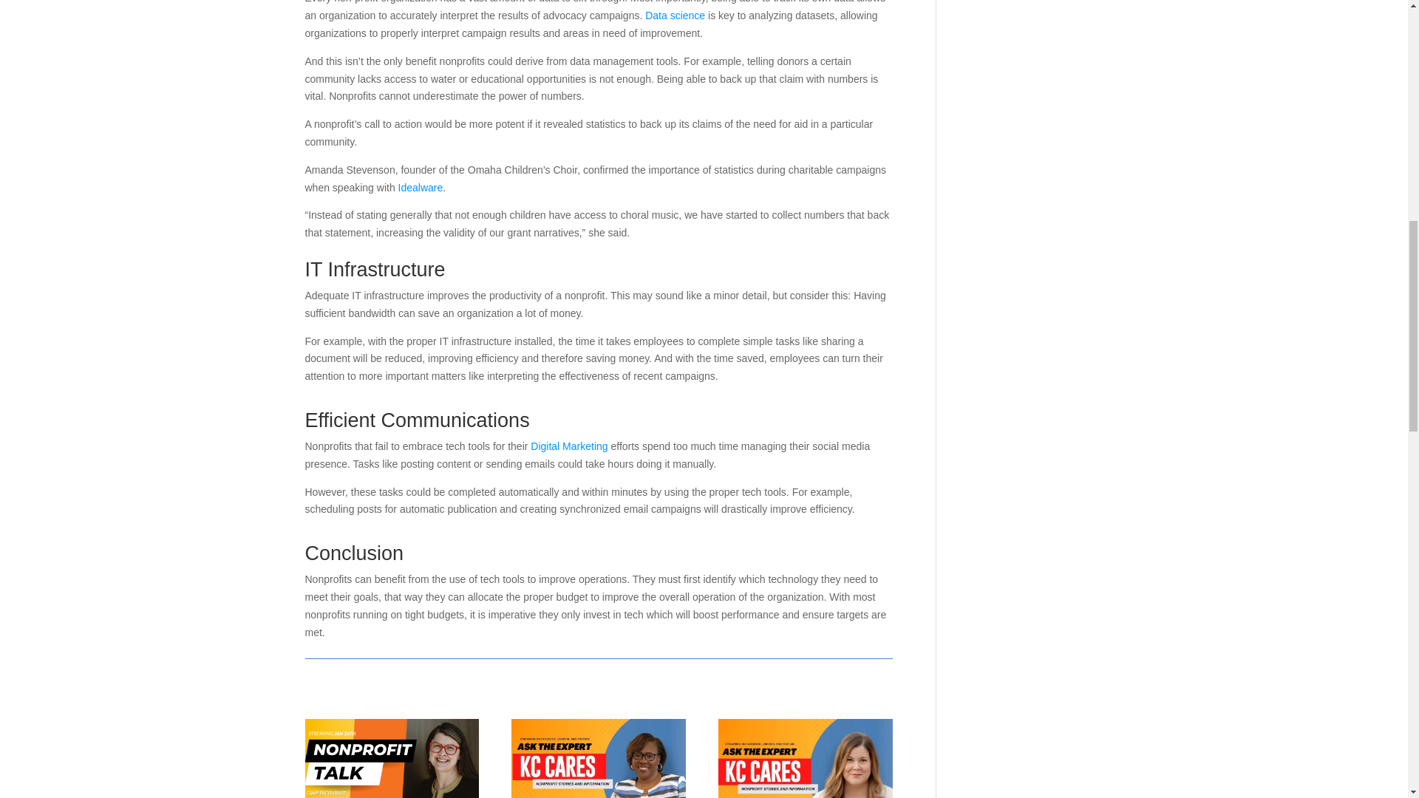 The width and height of the screenshot is (1419, 798). I want to click on Digital Marketing, so click(569, 446).